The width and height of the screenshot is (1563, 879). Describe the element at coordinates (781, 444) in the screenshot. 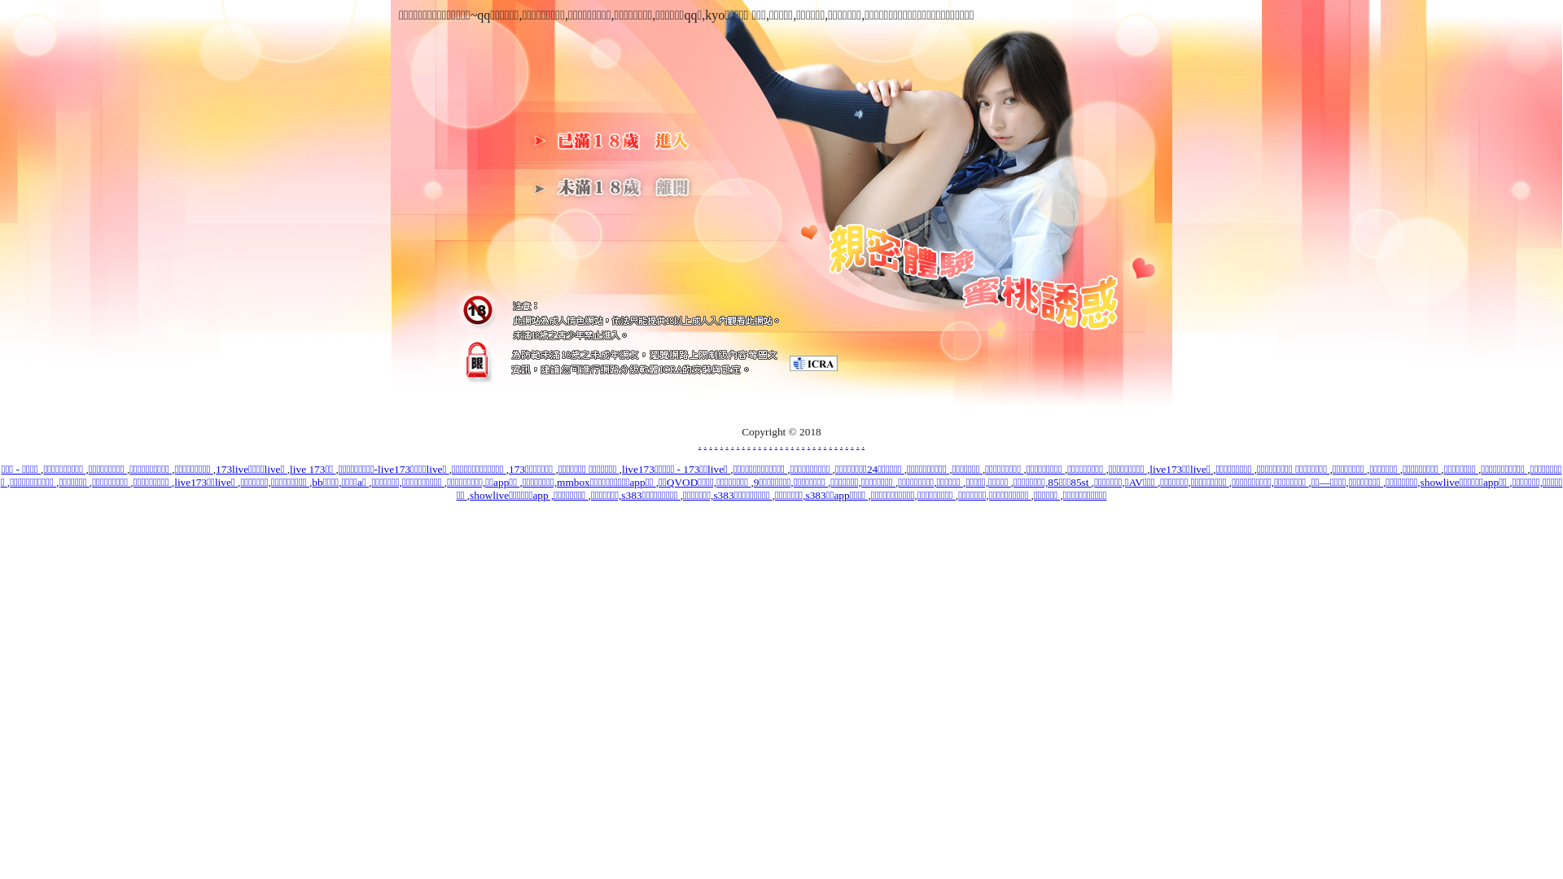

I see `.` at that location.